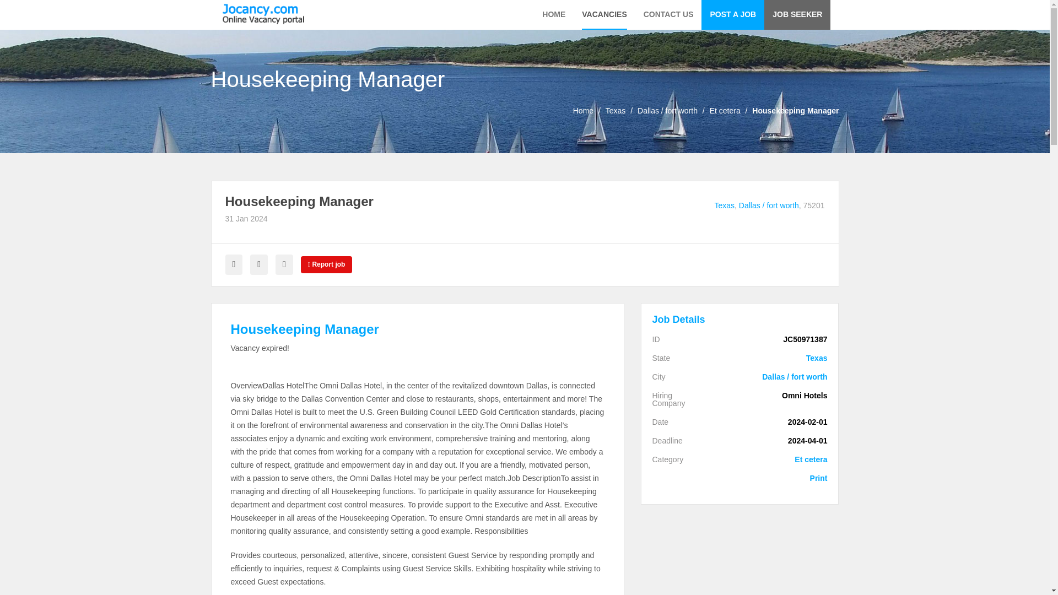  I want to click on Jocancy - jocancy.com, so click(263, 14).